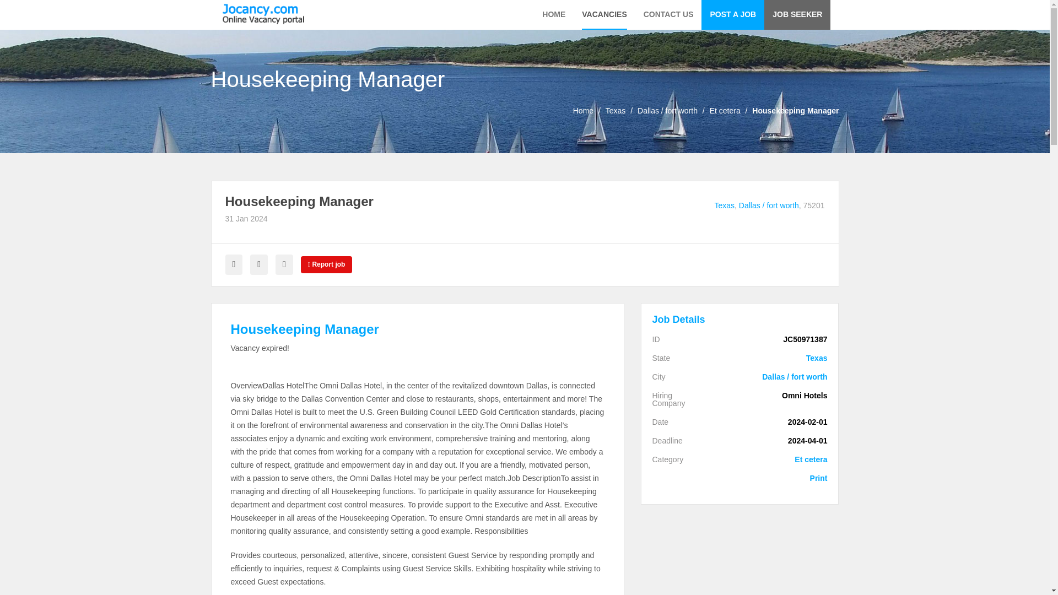  I want to click on Jocancy - jocancy.com, so click(263, 14).